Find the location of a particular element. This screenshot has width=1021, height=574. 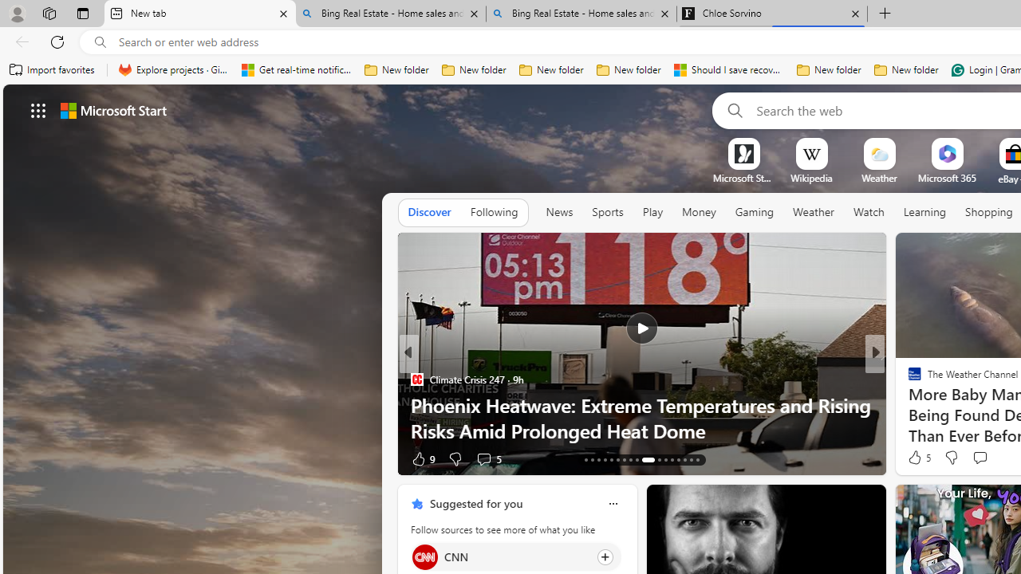

View comments 42 Comment is located at coordinates (9, 459).